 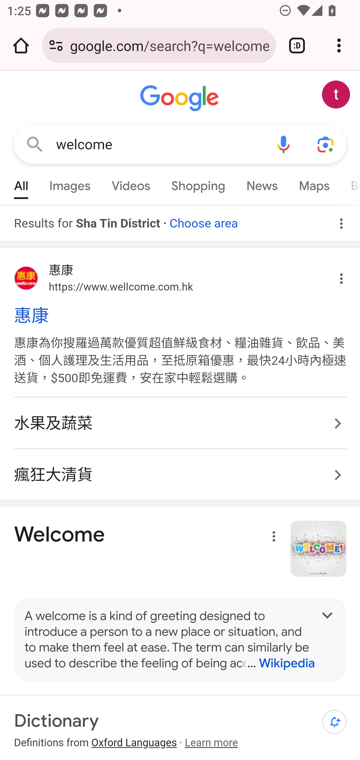 I want to click on Google, so click(x=180, y=98).